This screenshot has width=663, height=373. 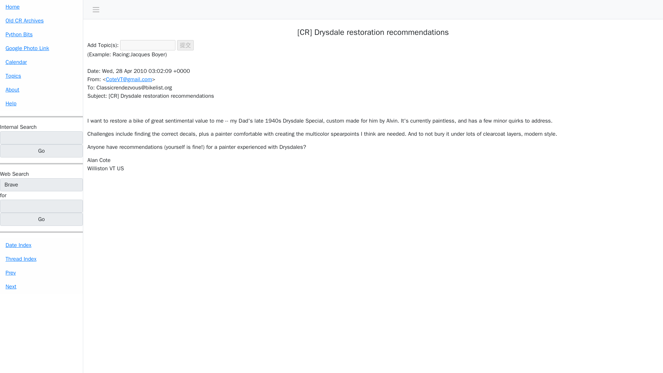 I want to click on Old CR Archives, so click(x=41, y=20).